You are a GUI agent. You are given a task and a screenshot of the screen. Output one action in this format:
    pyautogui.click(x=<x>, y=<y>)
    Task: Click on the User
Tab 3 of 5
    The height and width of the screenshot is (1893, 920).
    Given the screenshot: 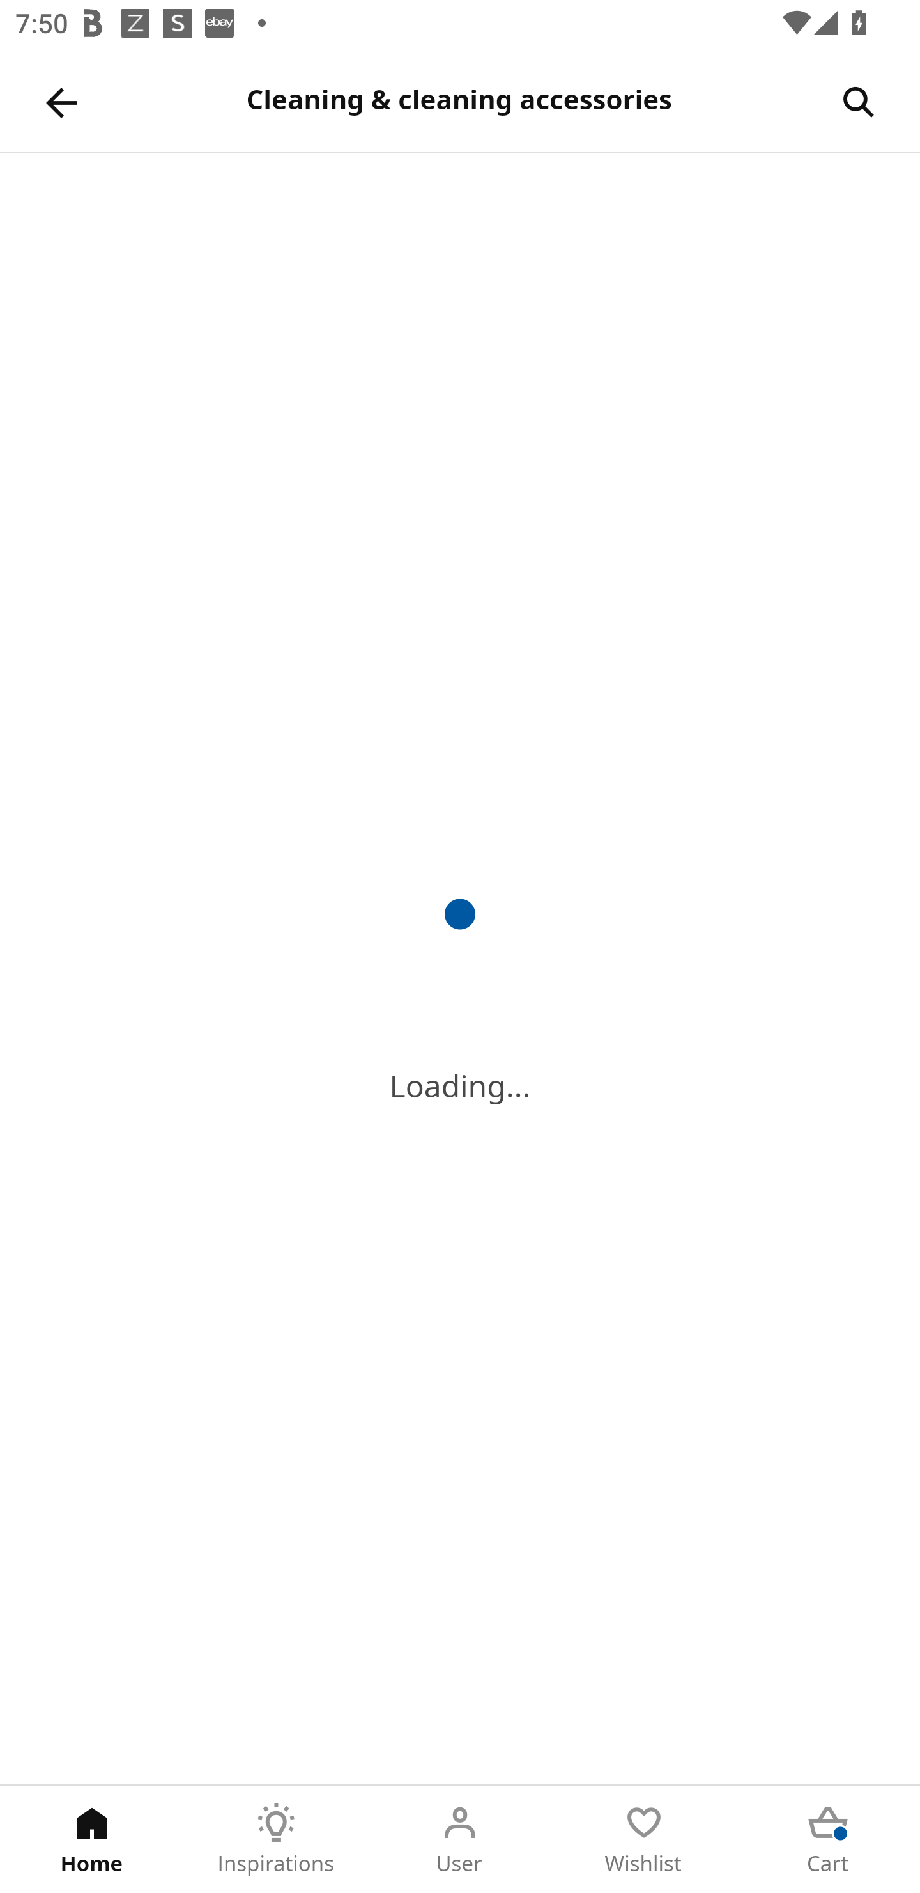 What is the action you would take?
    pyautogui.click(x=460, y=1839)
    